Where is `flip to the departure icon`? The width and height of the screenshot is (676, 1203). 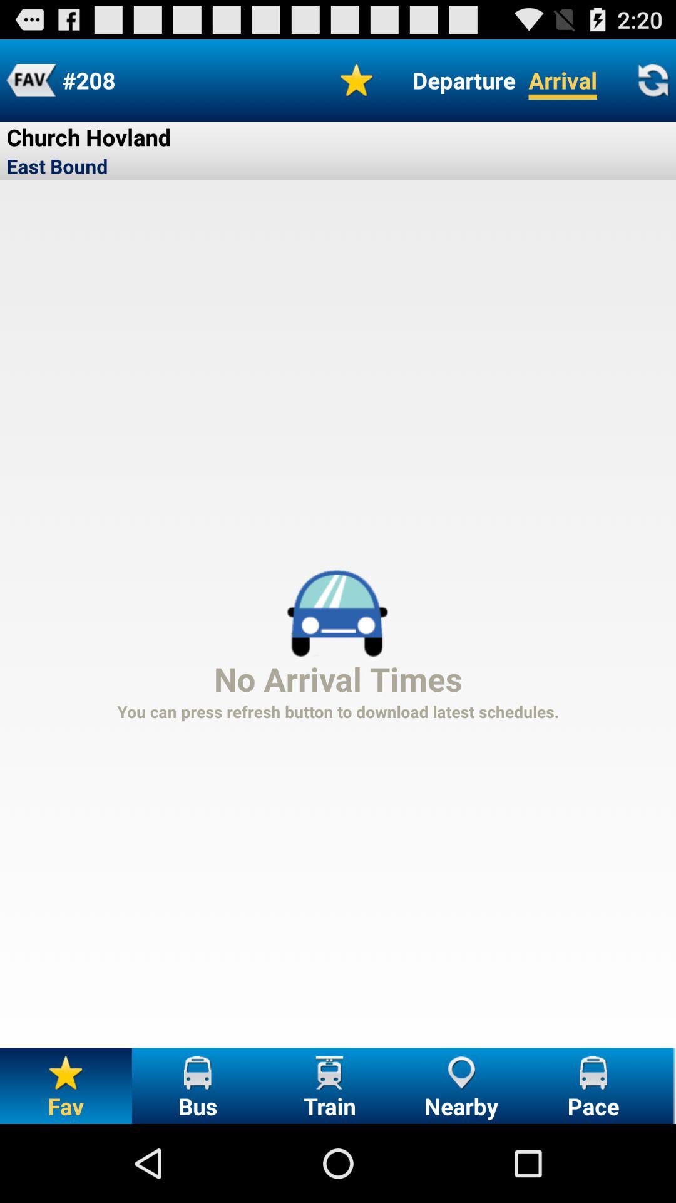
flip to the departure icon is located at coordinates (464, 80).